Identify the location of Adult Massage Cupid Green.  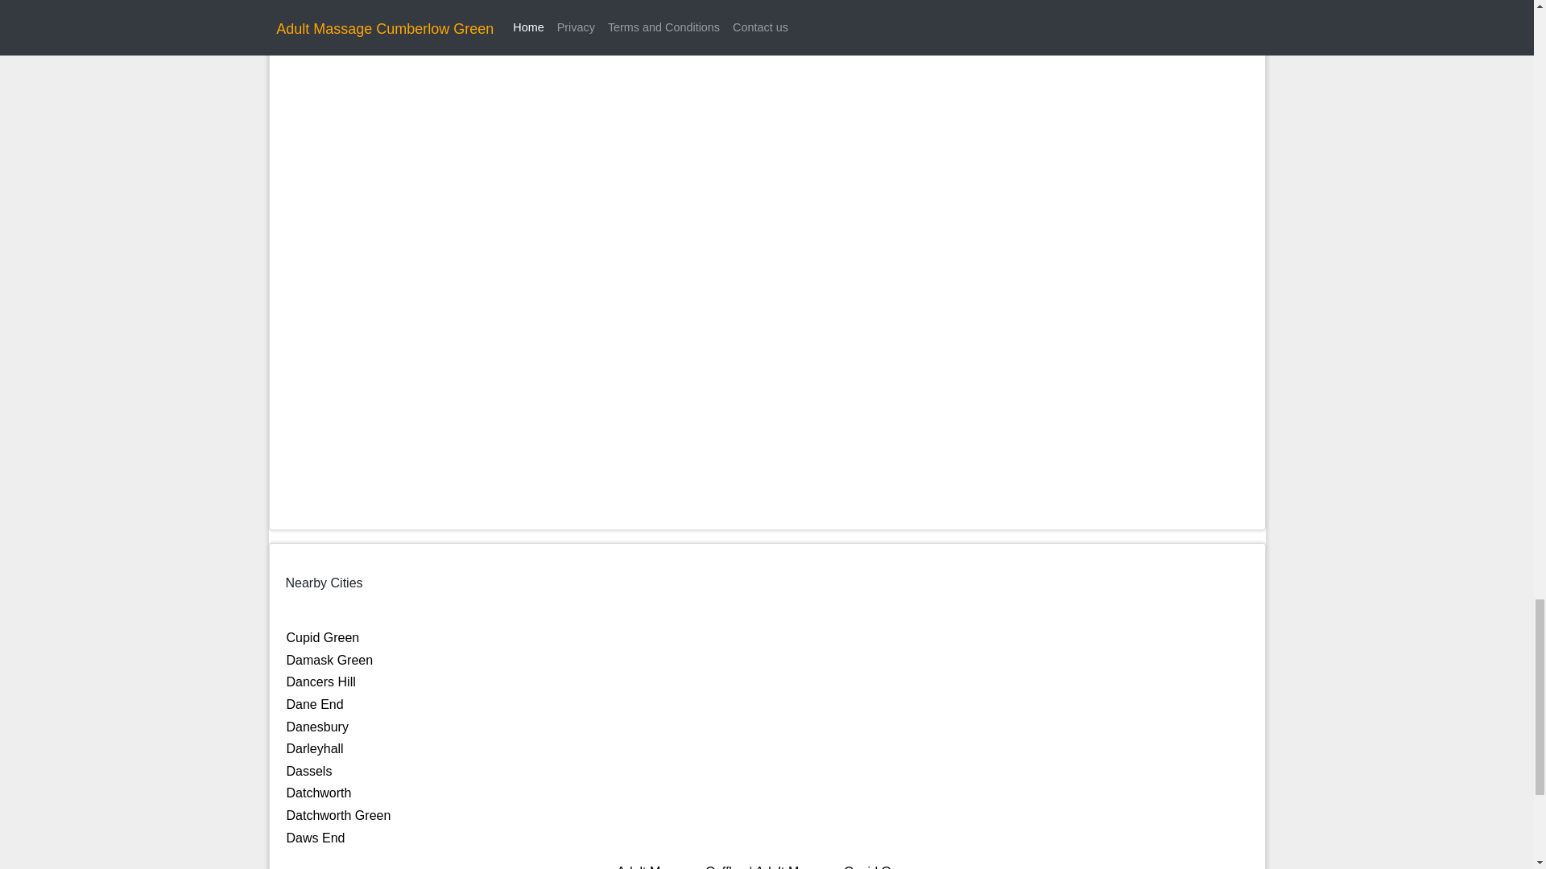
(836, 867).